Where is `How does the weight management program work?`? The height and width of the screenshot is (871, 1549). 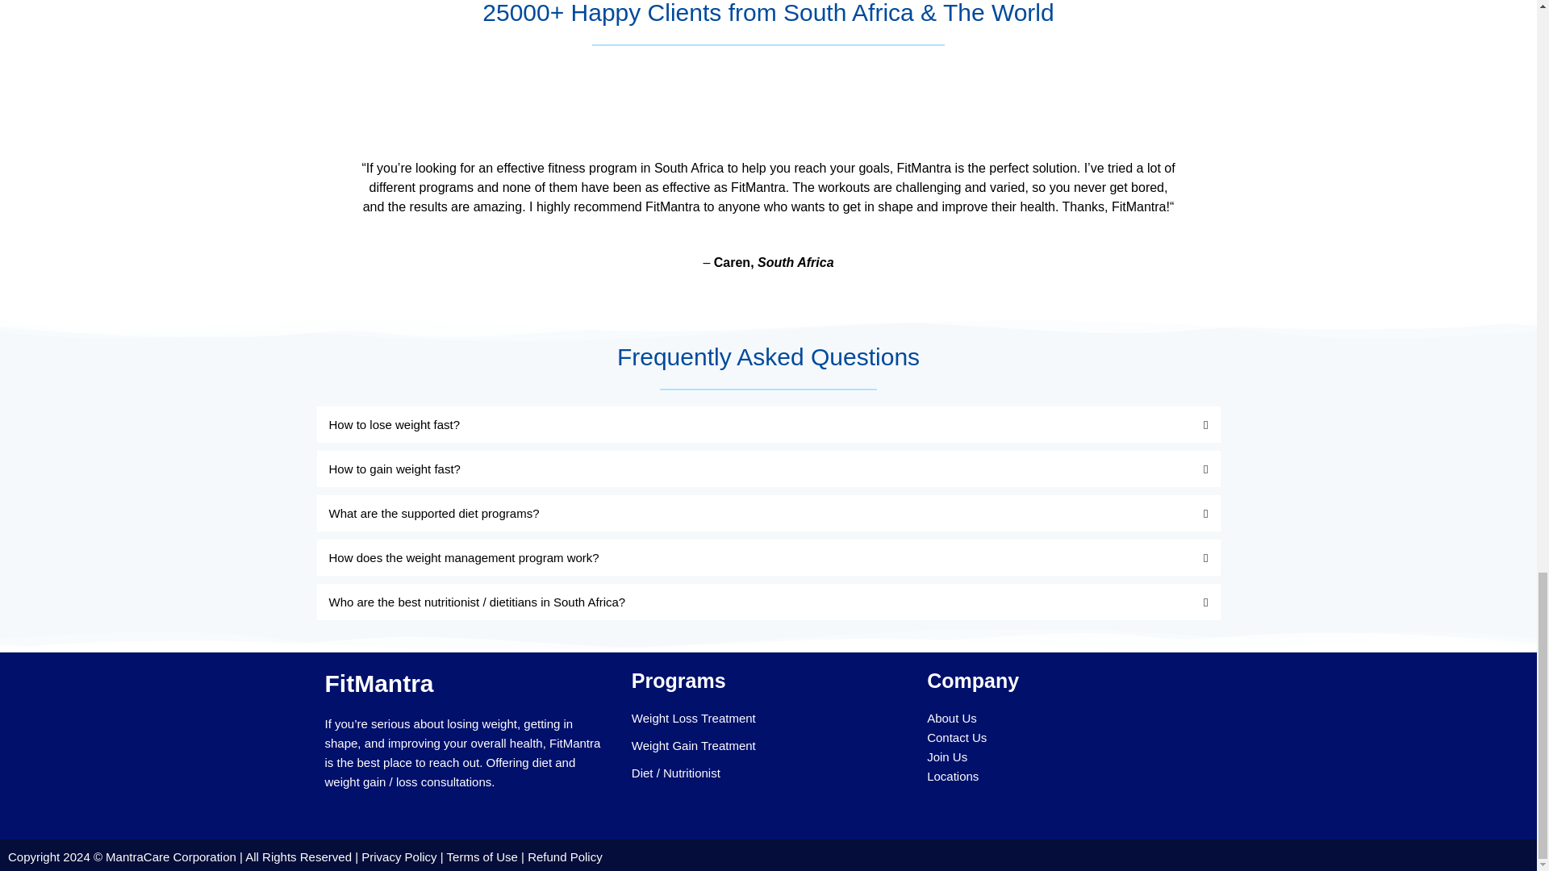
How does the weight management program work? is located at coordinates (464, 556).